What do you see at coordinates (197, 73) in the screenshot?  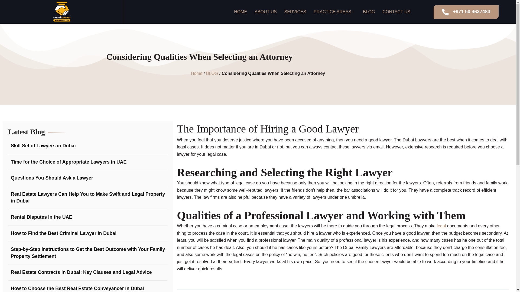 I see `Home` at bounding box center [197, 73].